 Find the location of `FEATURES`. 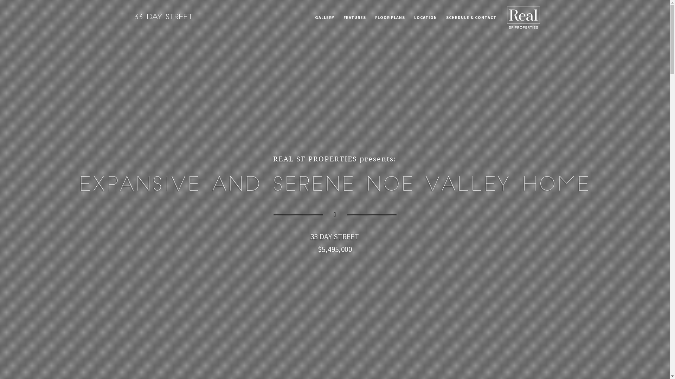

FEATURES is located at coordinates (355, 18).